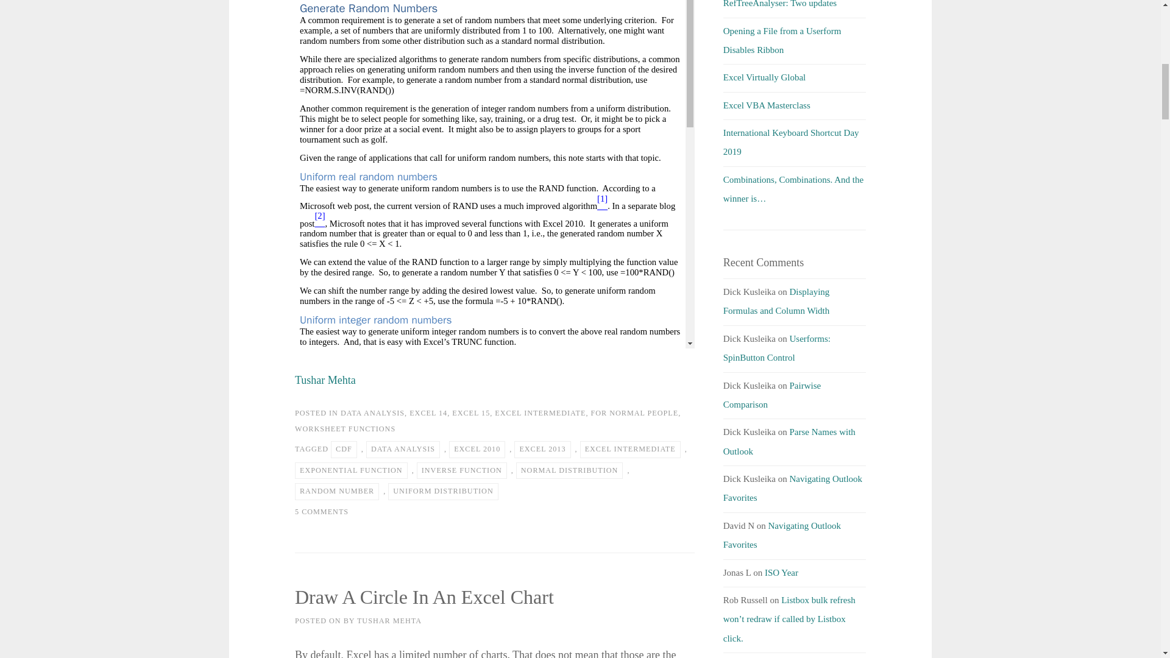  Describe the element at coordinates (477, 449) in the screenshot. I see `EXCEL 2010` at that location.